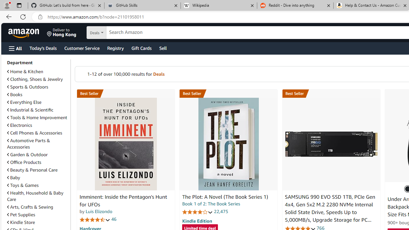 This screenshot has height=230, width=409. I want to click on Pet Supplies, so click(37, 214).